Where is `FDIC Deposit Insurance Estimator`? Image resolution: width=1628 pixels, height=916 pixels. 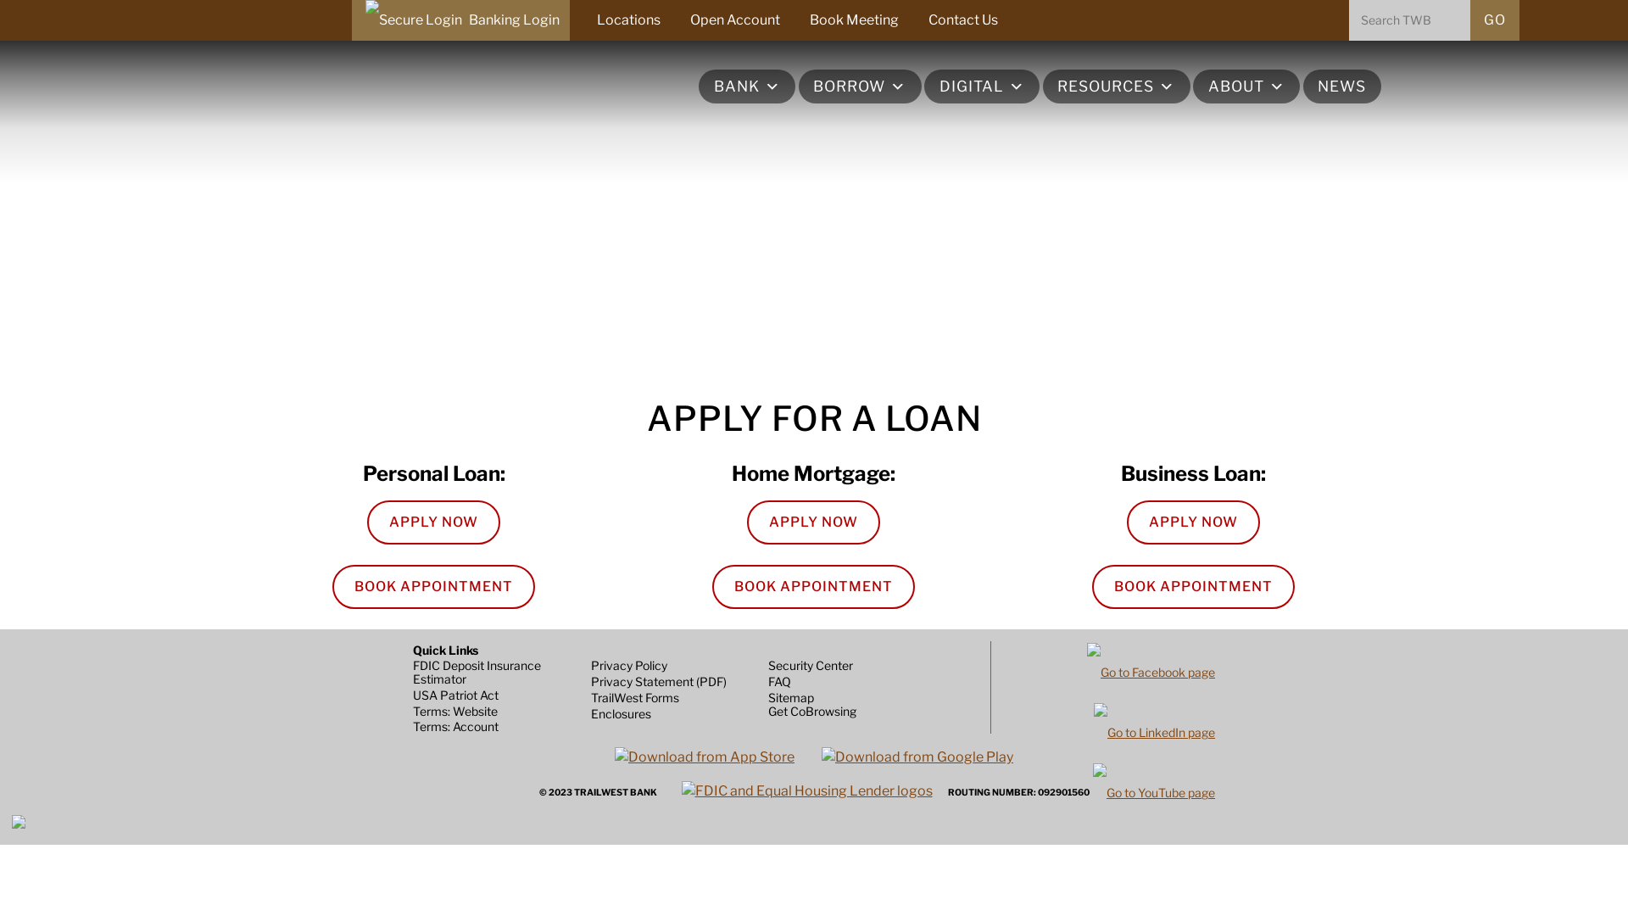 FDIC Deposit Insurance Estimator is located at coordinates (496, 672).